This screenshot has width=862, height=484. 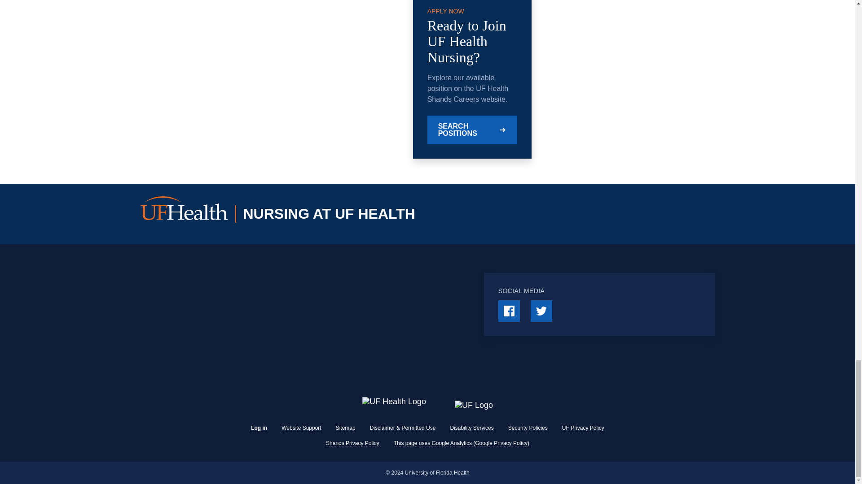 What do you see at coordinates (346, 428) in the screenshot?
I see `Sitemap` at bounding box center [346, 428].